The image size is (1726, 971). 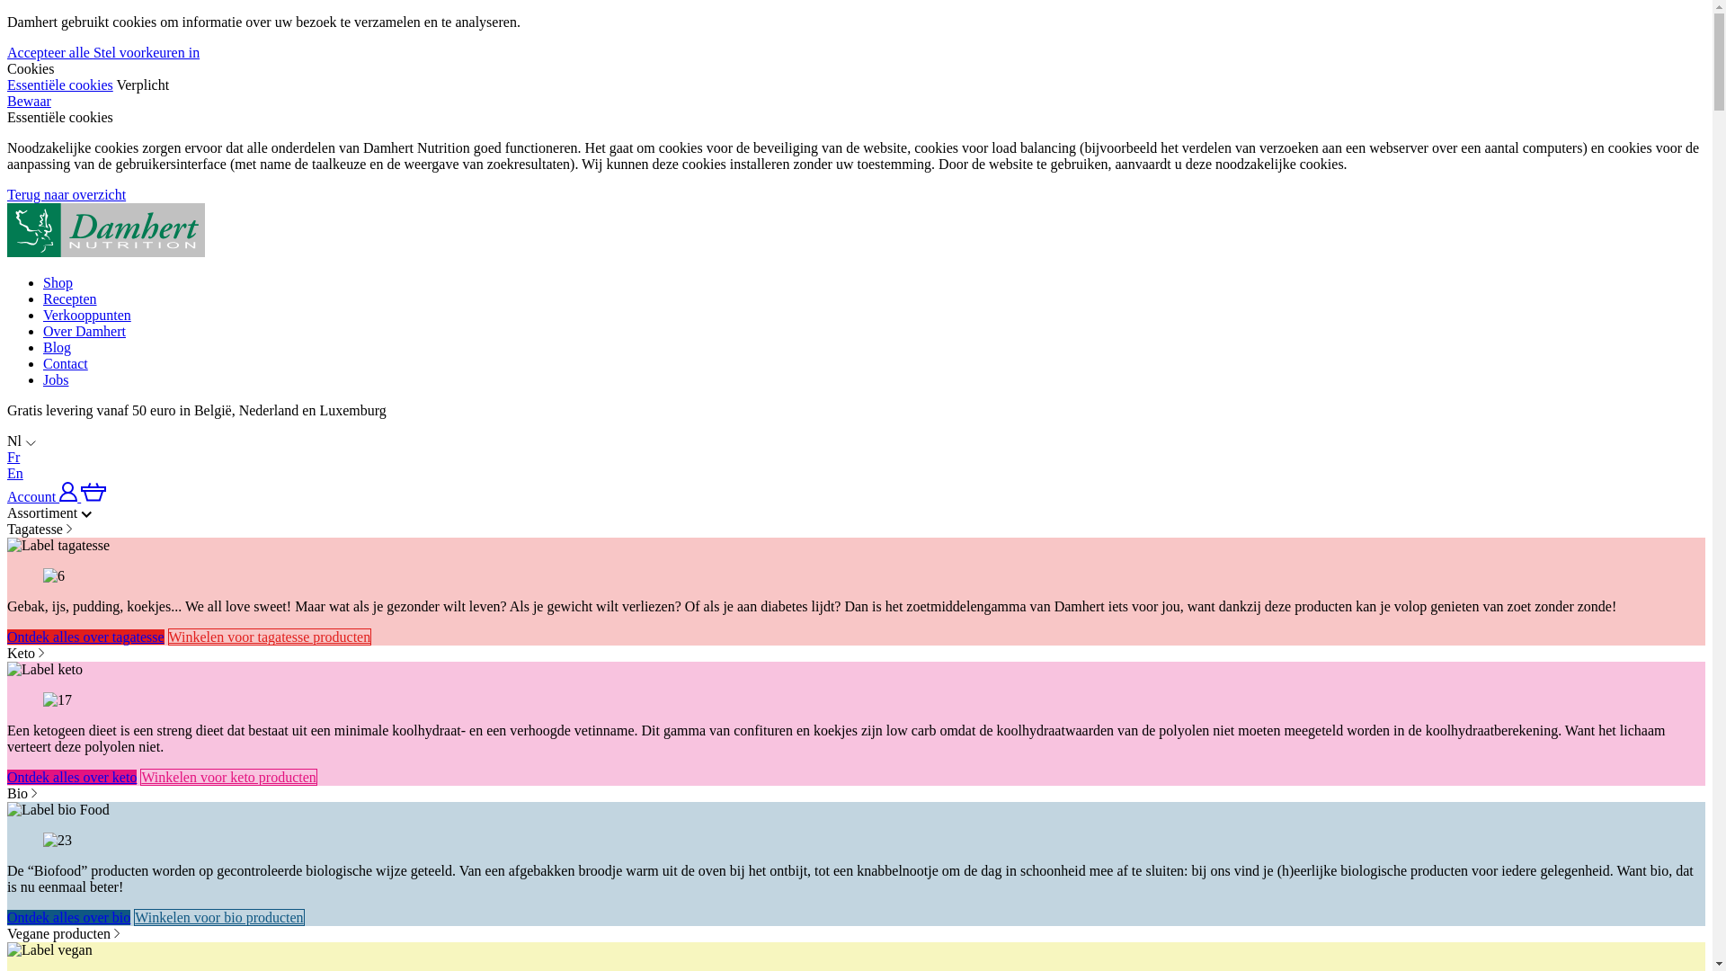 What do you see at coordinates (66, 363) in the screenshot?
I see `Contact` at bounding box center [66, 363].